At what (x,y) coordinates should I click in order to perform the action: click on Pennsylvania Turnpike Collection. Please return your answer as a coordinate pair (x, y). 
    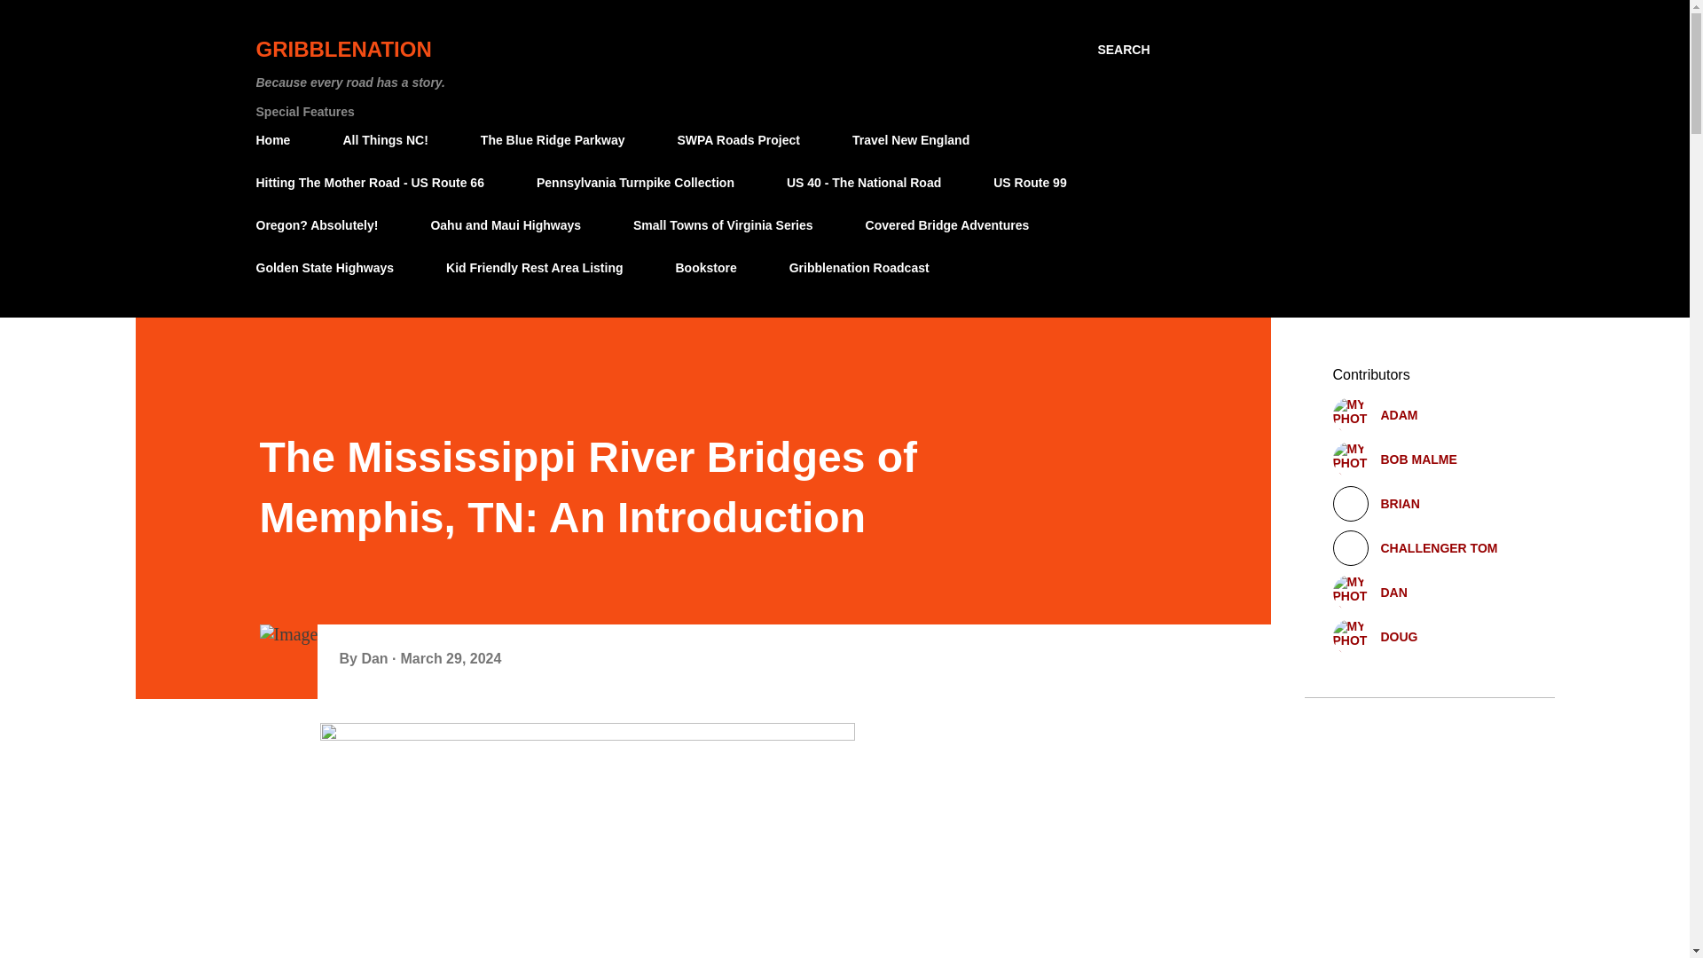
    Looking at the image, I should click on (635, 182).